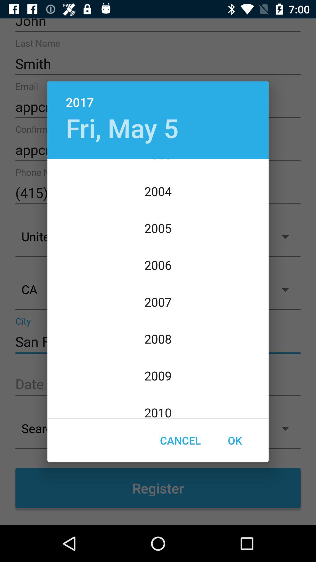 Image resolution: width=316 pixels, height=562 pixels. I want to click on tap cancel item, so click(180, 440).